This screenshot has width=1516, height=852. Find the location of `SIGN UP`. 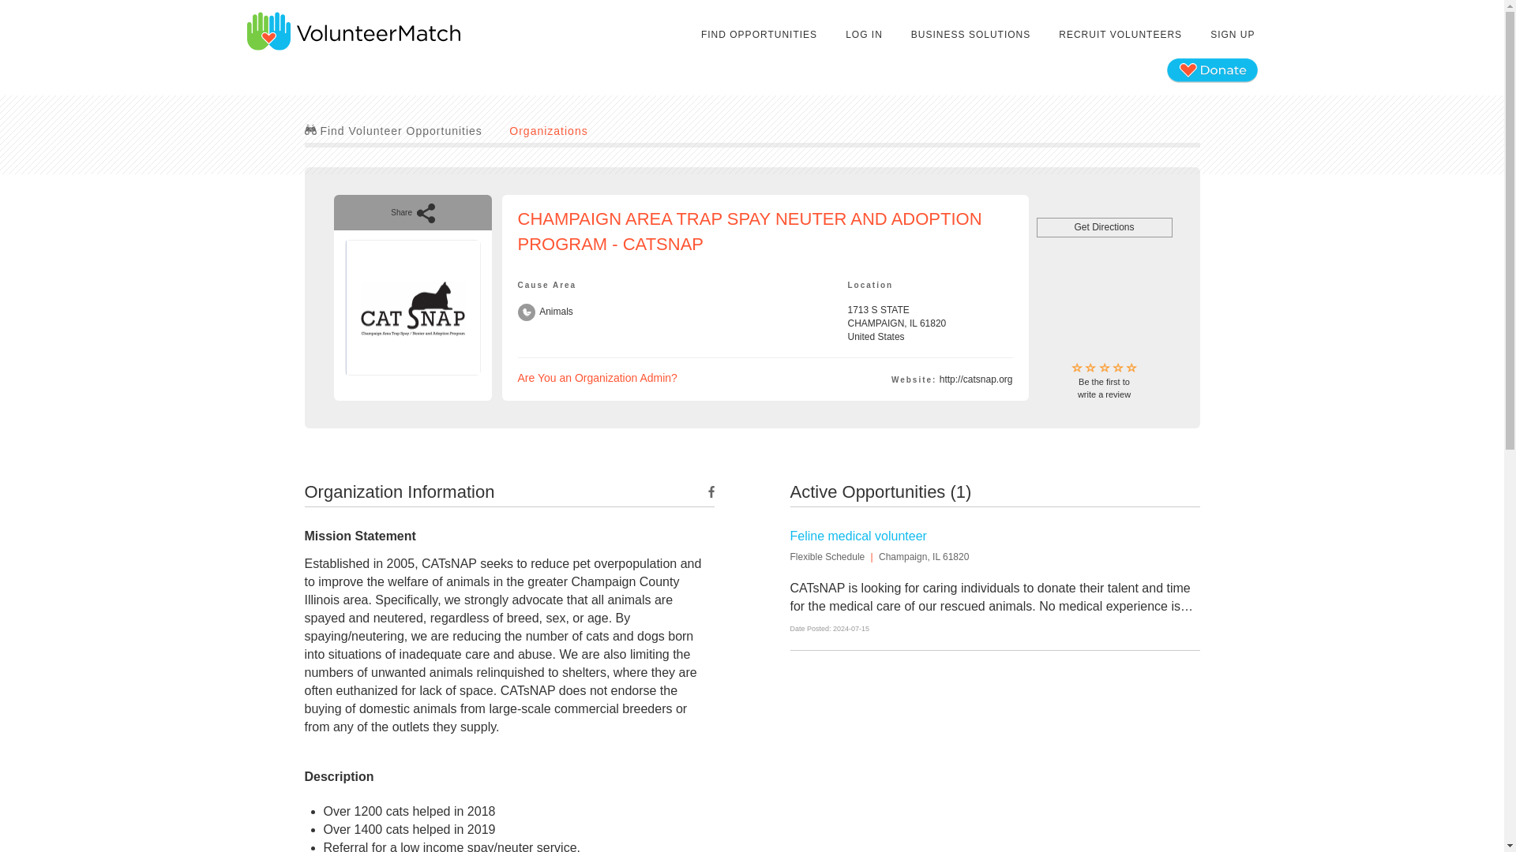

SIGN UP is located at coordinates (1232, 35).